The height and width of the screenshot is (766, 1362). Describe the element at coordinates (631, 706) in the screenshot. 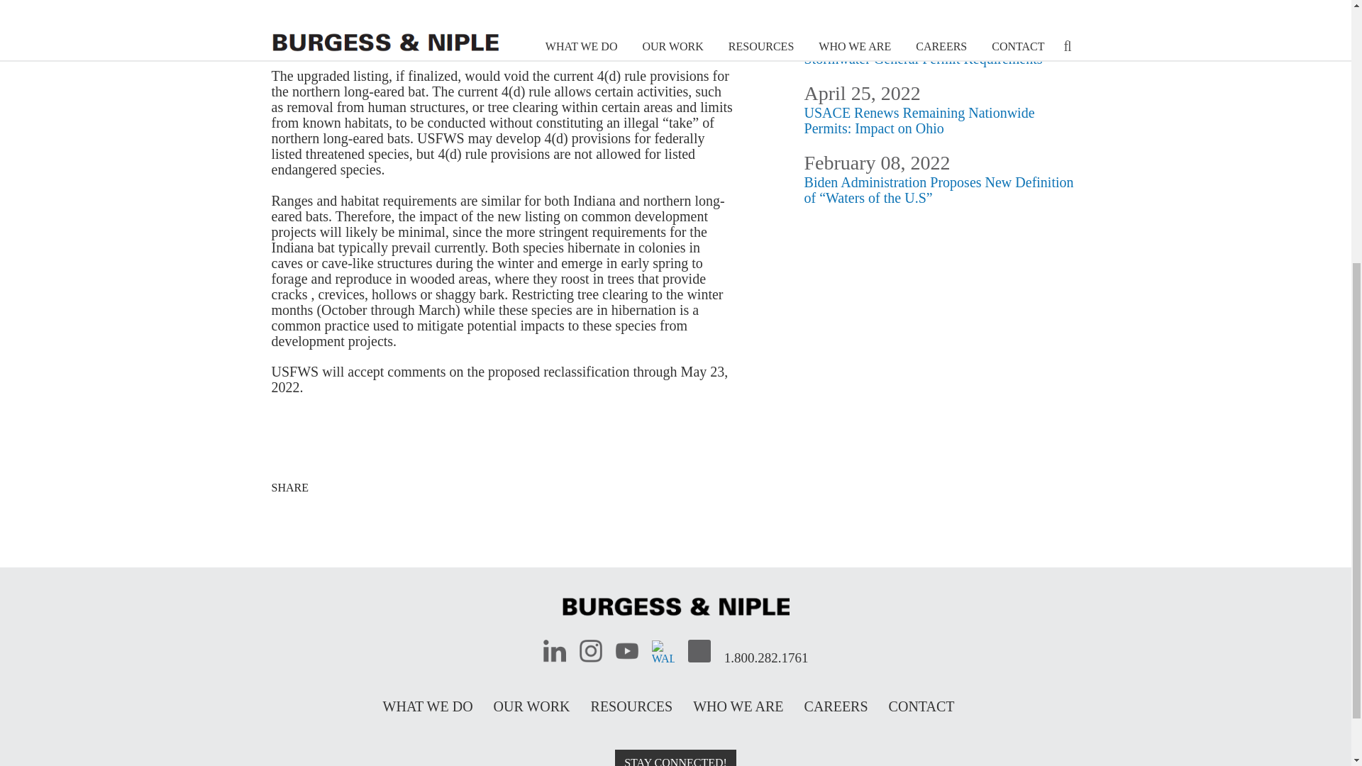

I see `RESOURCES` at that location.